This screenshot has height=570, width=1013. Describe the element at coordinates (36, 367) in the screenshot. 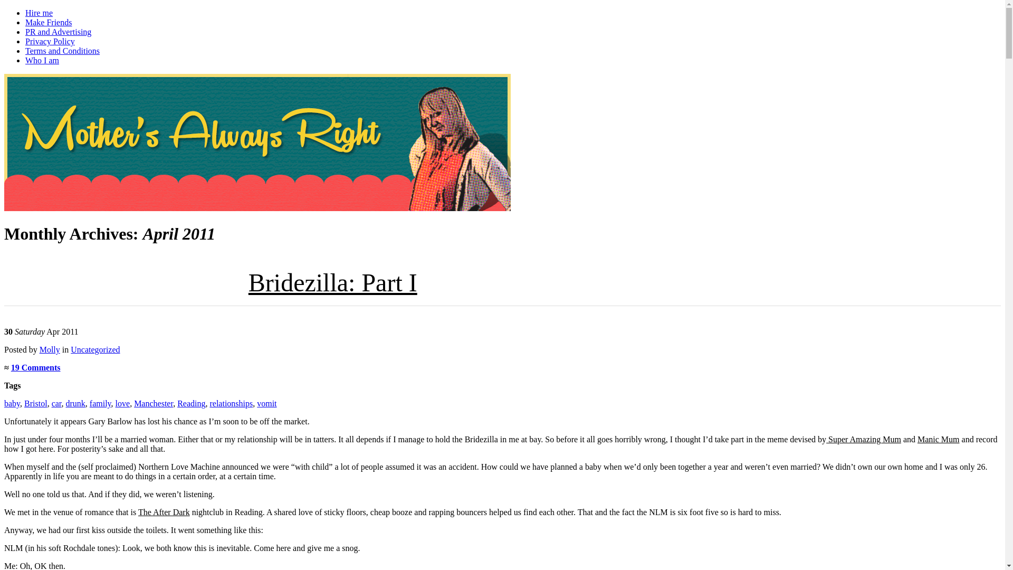

I see `19 Comments` at that location.